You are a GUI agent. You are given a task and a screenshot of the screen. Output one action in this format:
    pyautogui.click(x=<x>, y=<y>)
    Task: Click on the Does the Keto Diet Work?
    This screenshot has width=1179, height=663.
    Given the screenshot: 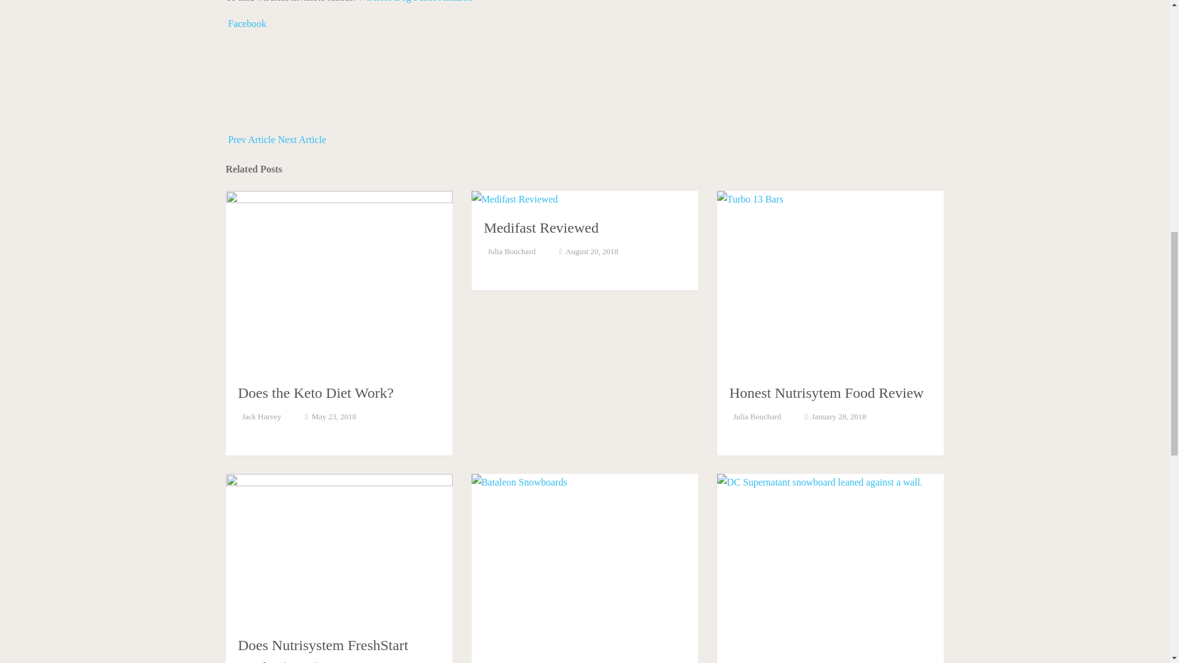 What is the action you would take?
    pyautogui.click(x=316, y=393)
    